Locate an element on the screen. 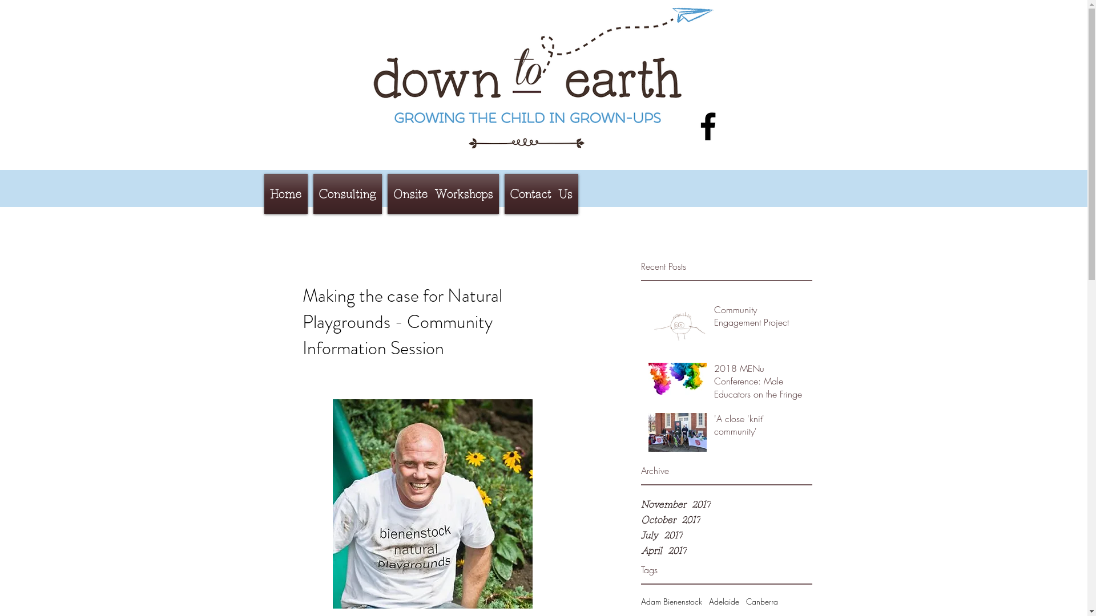 The width and height of the screenshot is (1096, 616). Onsite Workshops is located at coordinates (443, 194).